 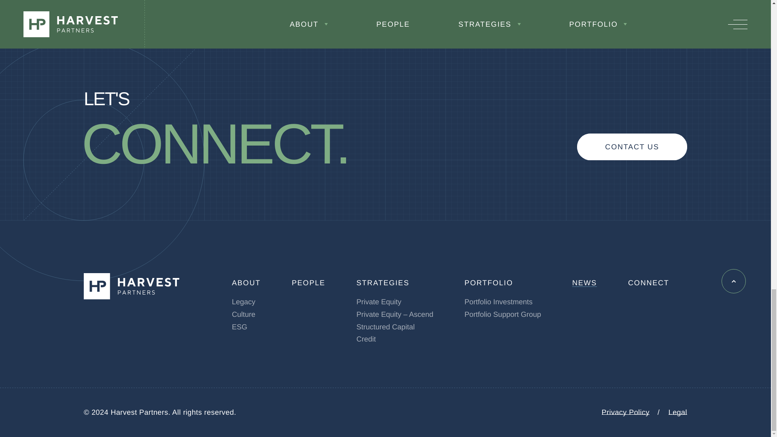 I want to click on CONTACT US, so click(x=632, y=147).